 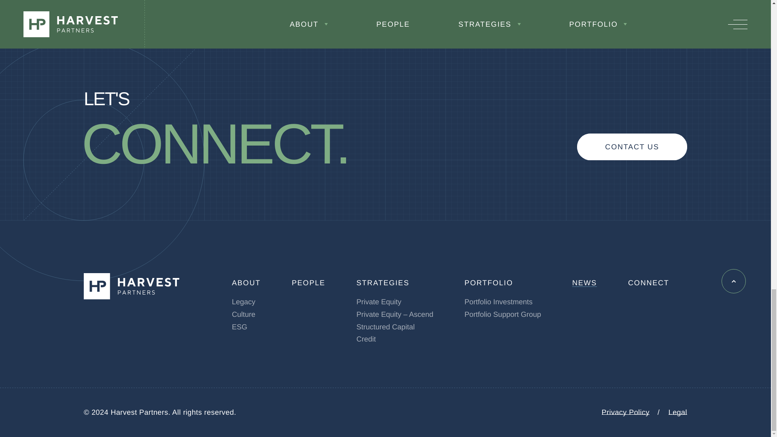 I want to click on CONTACT US, so click(x=632, y=147).